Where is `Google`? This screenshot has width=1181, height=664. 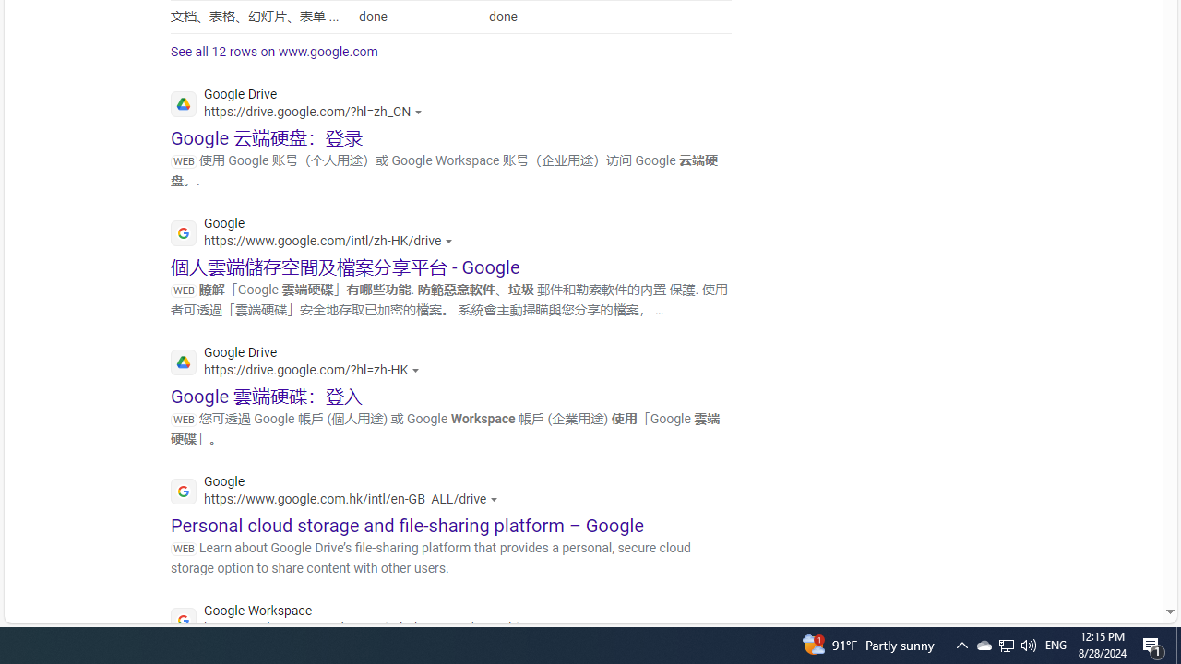 Google is located at coordinates (340, 492).